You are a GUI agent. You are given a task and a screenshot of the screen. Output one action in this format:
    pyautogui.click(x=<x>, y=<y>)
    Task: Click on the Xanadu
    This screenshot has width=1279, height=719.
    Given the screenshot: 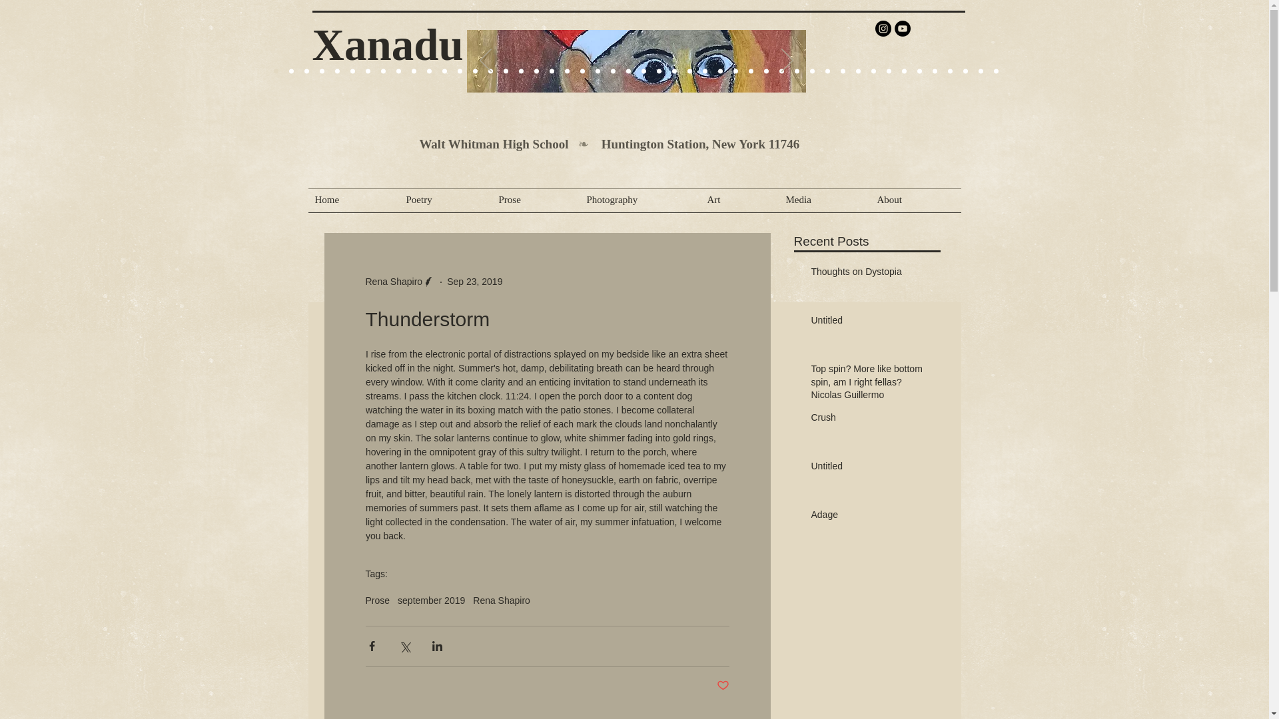 What is the action you would take?
    pyautogui.click(x=388, y=44)
    